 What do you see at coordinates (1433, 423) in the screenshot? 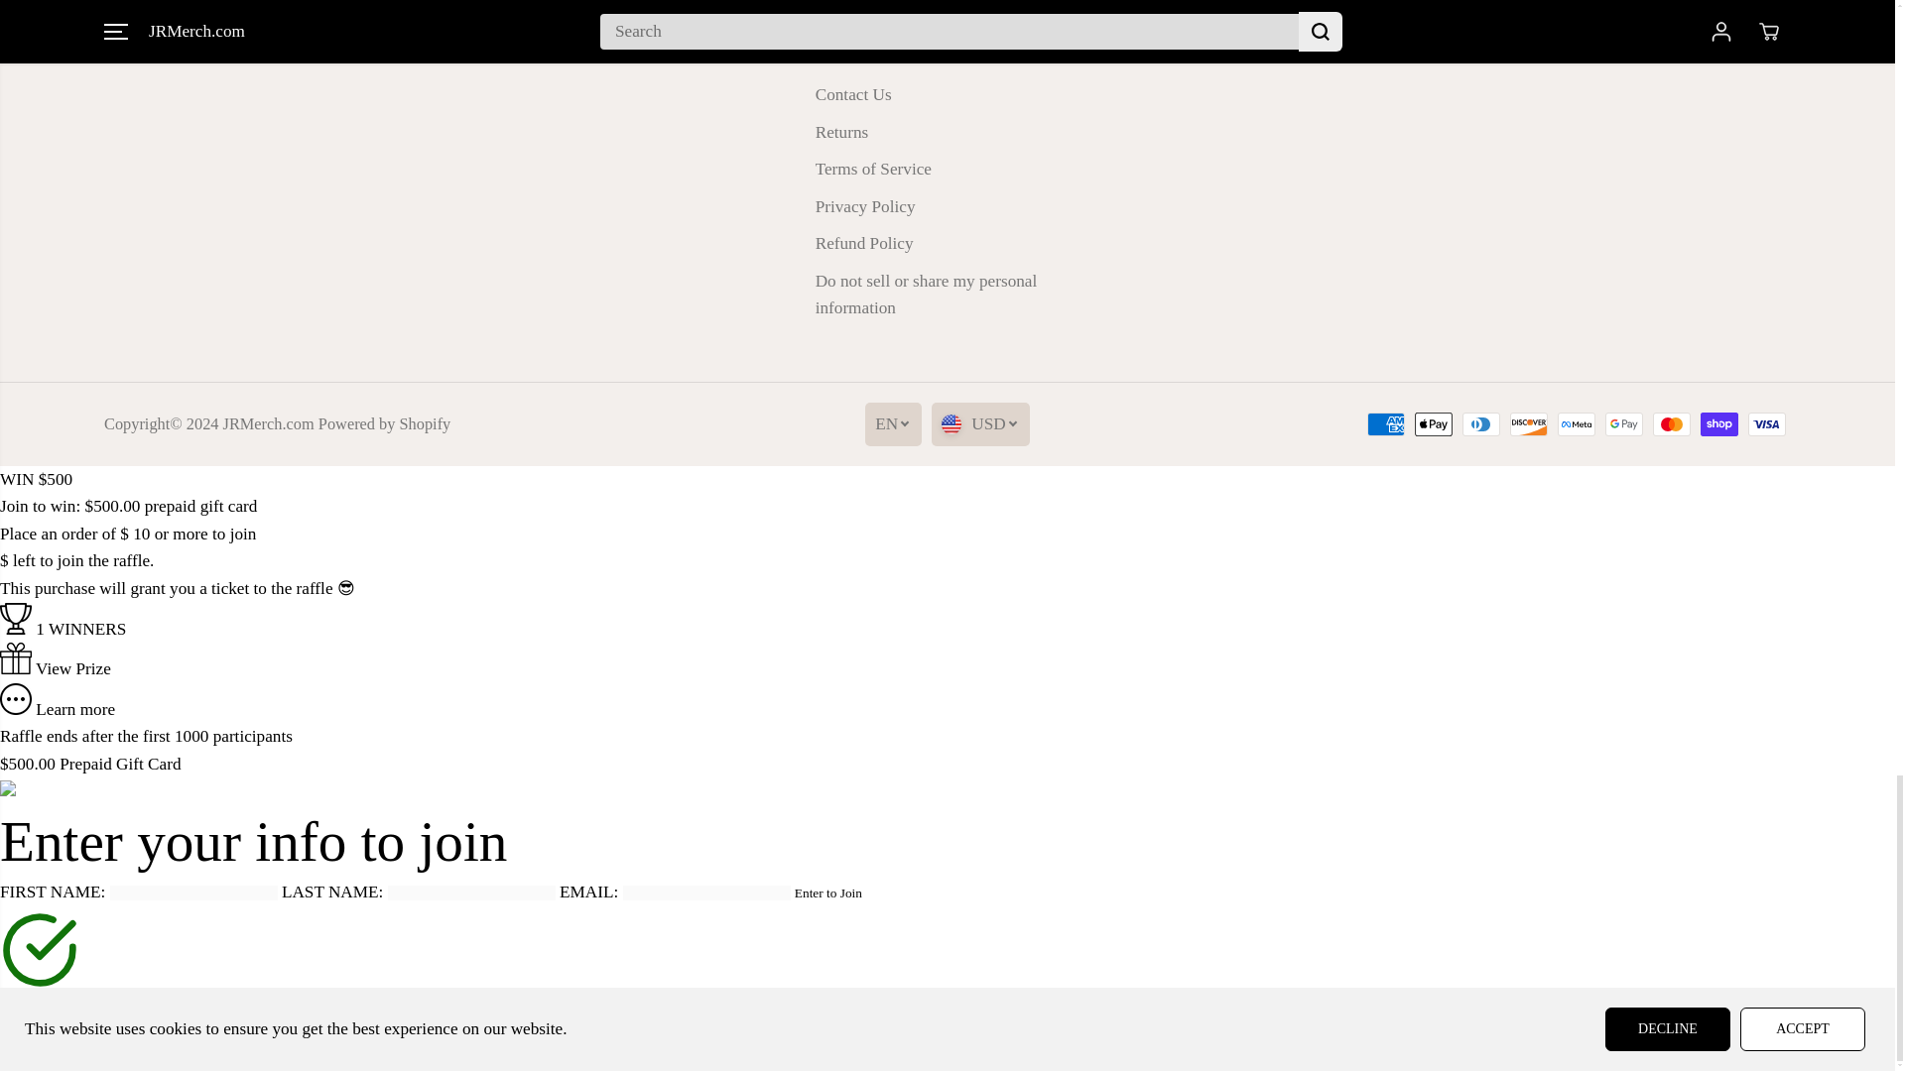
I see `Apple Pay` at bounding box center [1433, 423].